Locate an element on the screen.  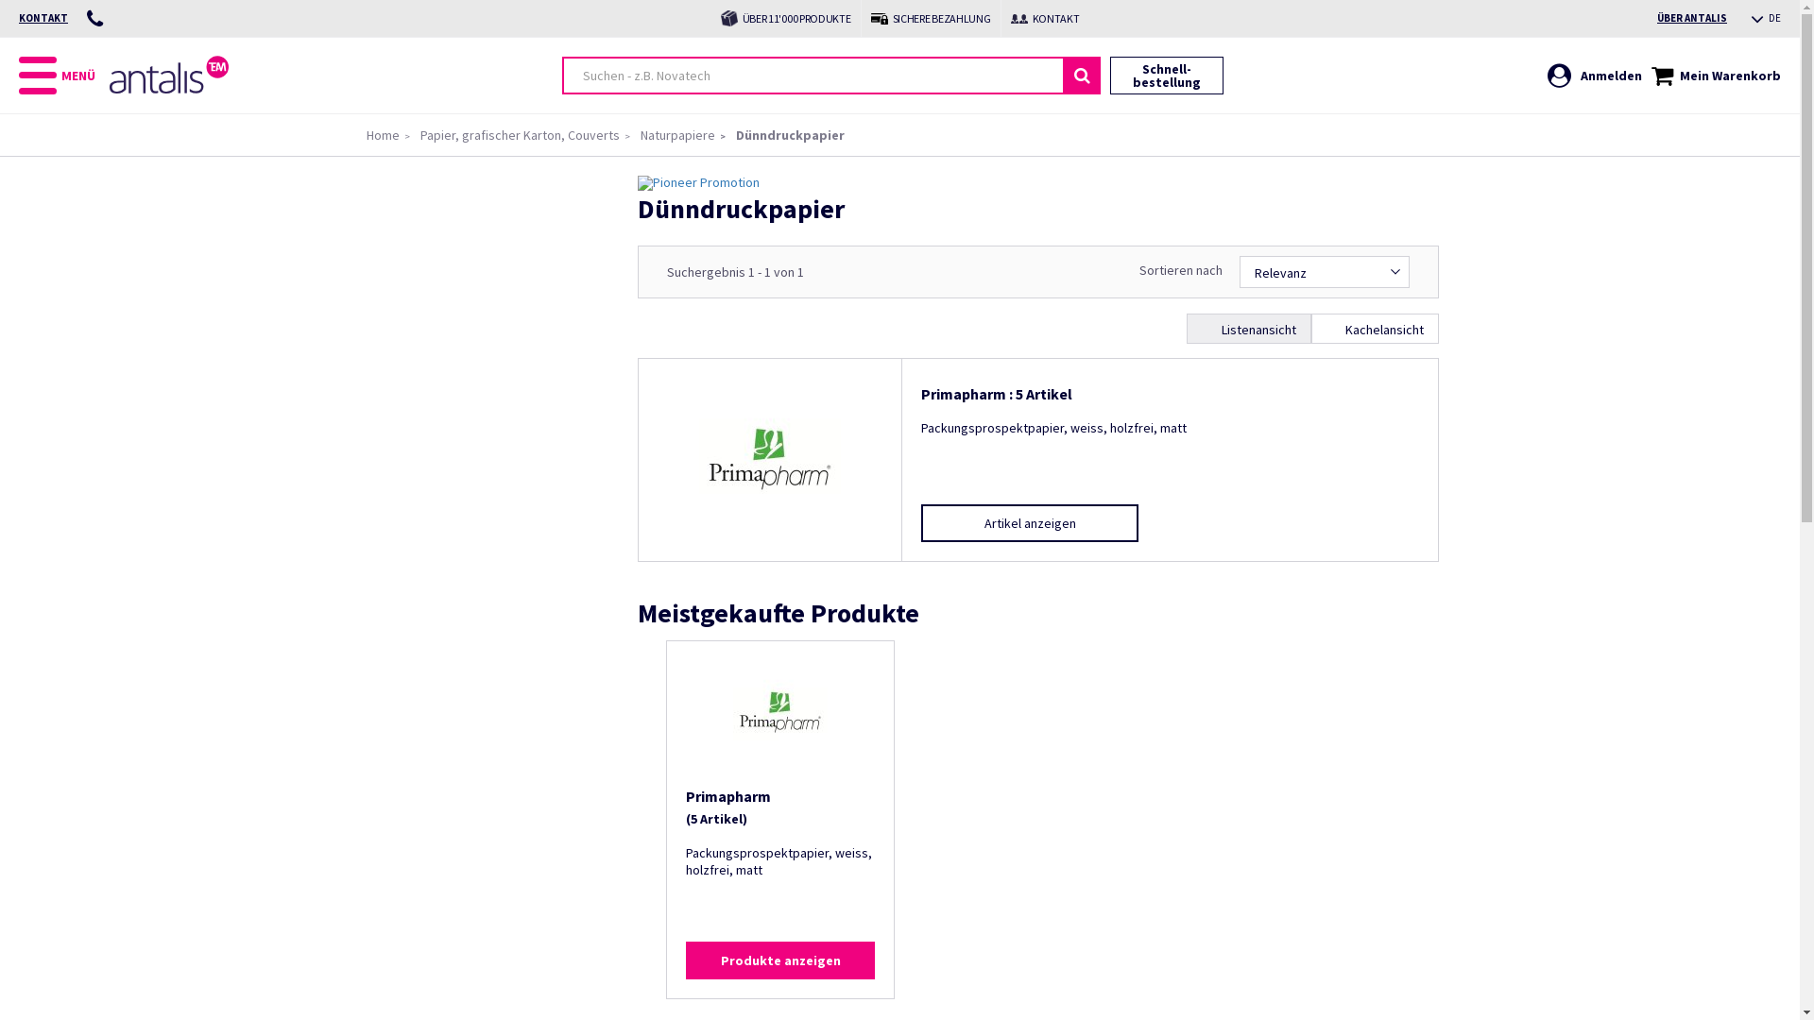
Antalis eShop is located at coordinates (169, 75).